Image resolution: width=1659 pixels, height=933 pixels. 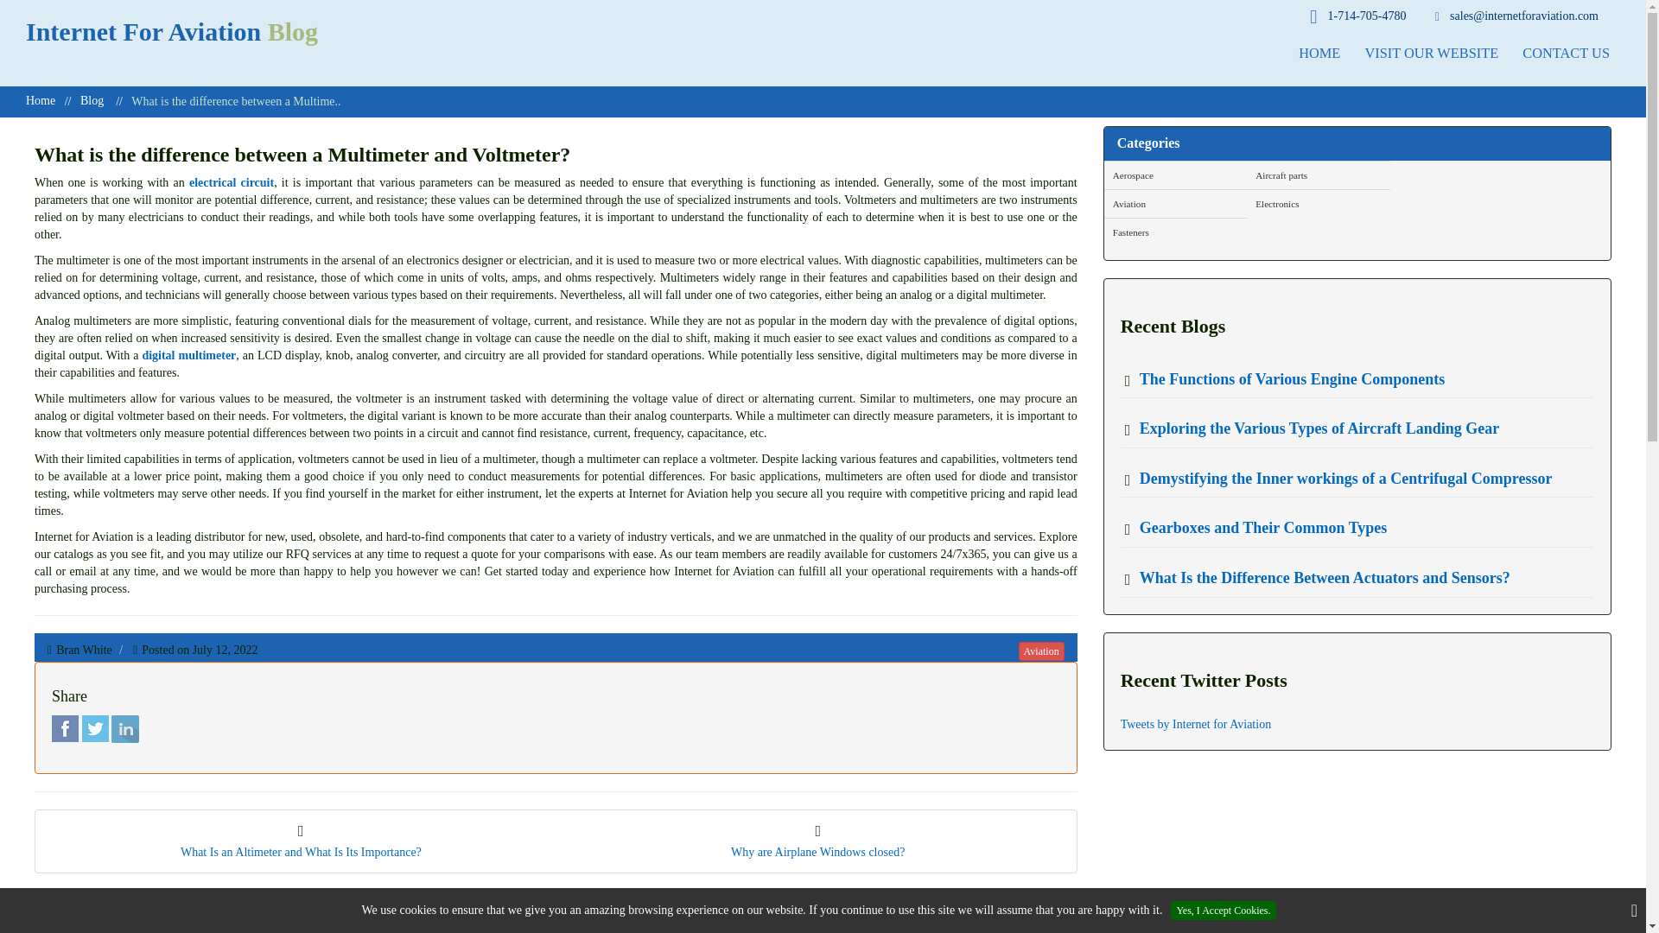 What do you see at coordinates (1256, 529) in the screenshot?
I see `Gearboxes and Their Common Types` at bounding box center [1256, 529].